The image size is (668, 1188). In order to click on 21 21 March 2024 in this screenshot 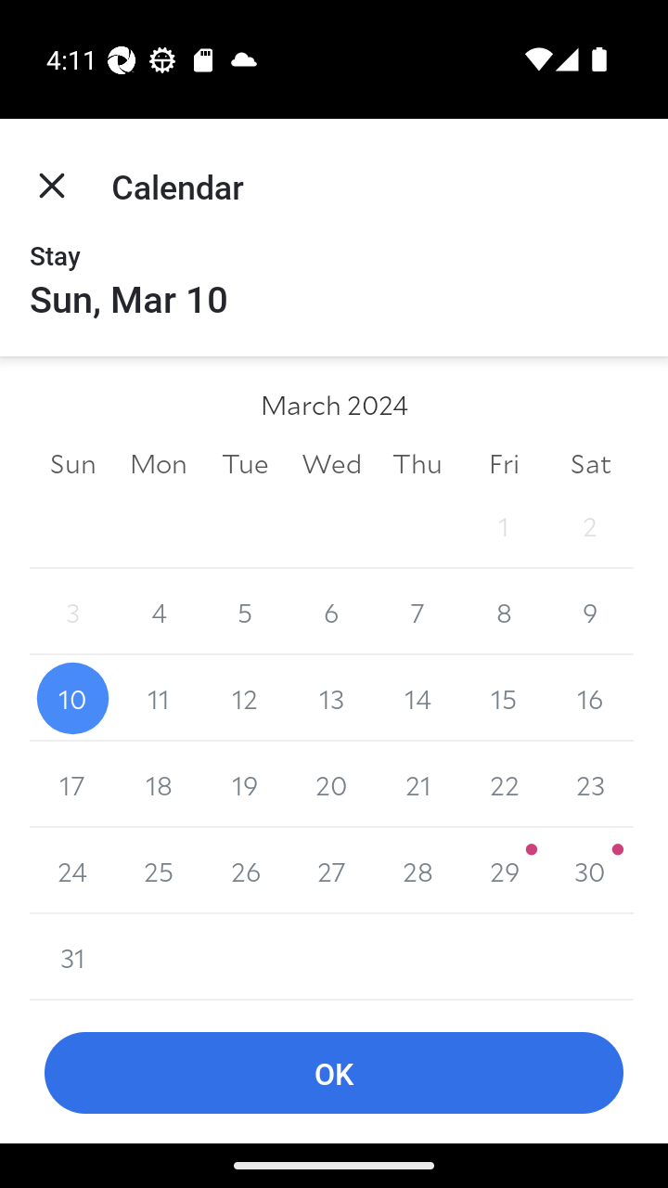, I will do `click(417, 784)`.